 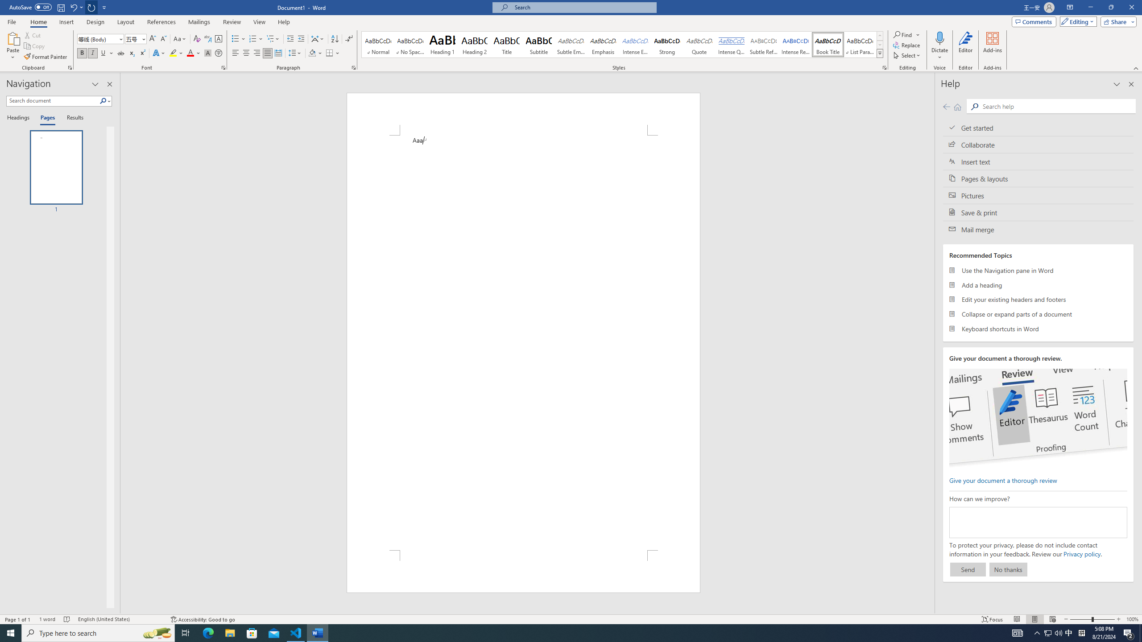 I want to click on Restore Down, so click(x=1111, y=8).